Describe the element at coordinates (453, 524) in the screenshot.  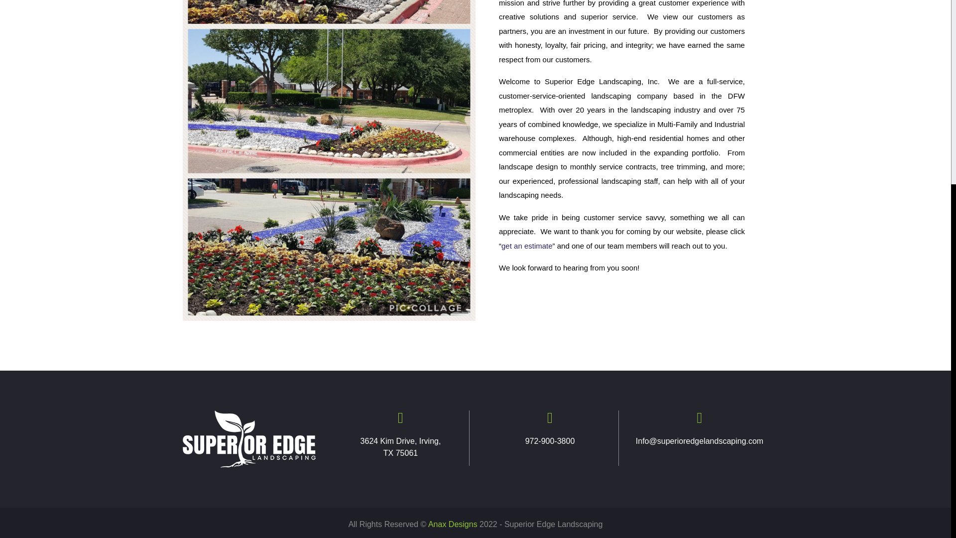
I see `Anax Designs` at that location.